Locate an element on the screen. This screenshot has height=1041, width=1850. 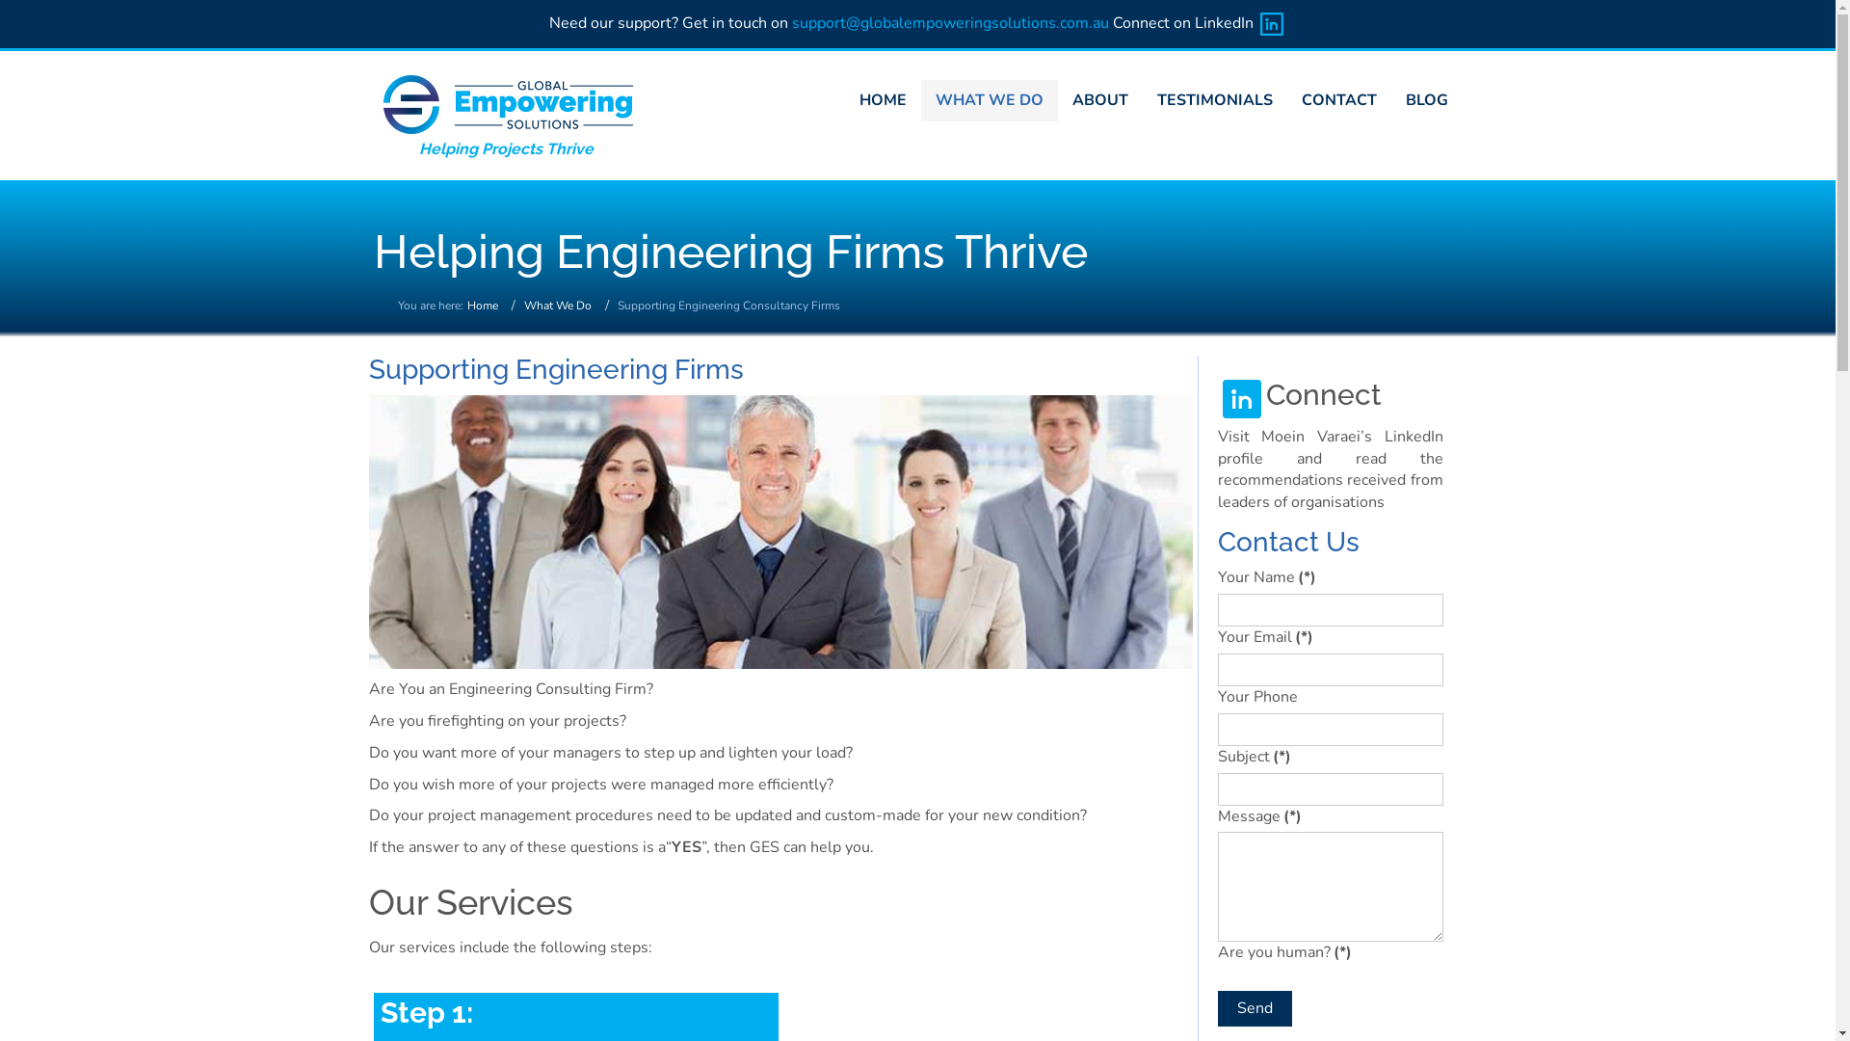
Send is located at coordinates (1255, 1008).